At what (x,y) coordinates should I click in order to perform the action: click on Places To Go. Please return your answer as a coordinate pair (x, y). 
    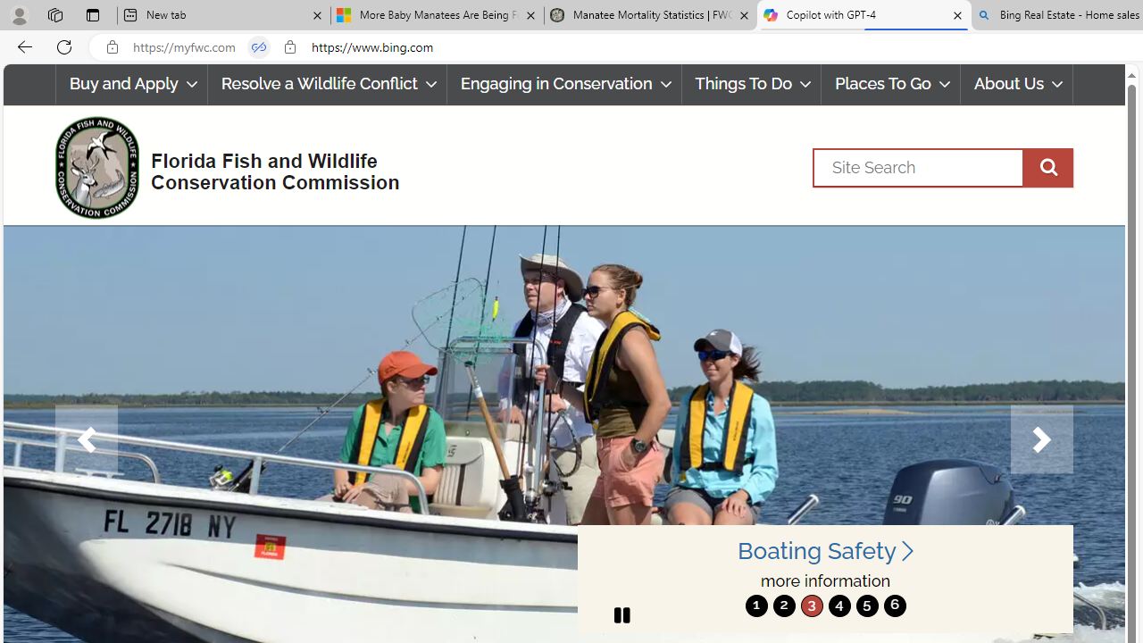
    Looking at the image, I should click on (891, 84).